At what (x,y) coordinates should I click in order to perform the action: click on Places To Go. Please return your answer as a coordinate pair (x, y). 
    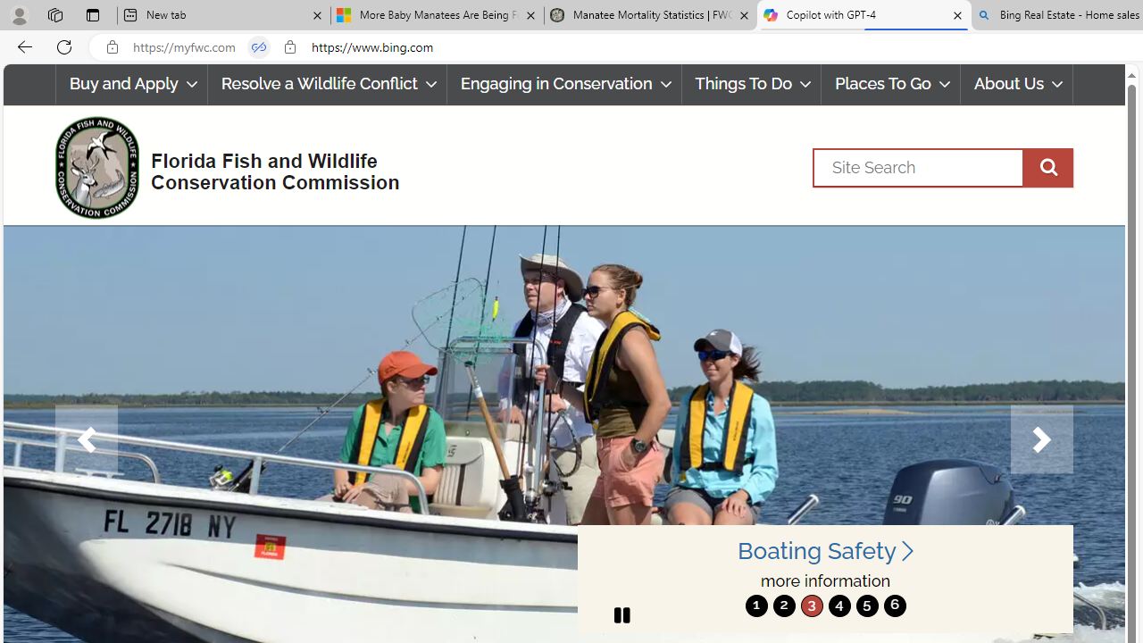
    Looking at the image, I should click on (891, 84).